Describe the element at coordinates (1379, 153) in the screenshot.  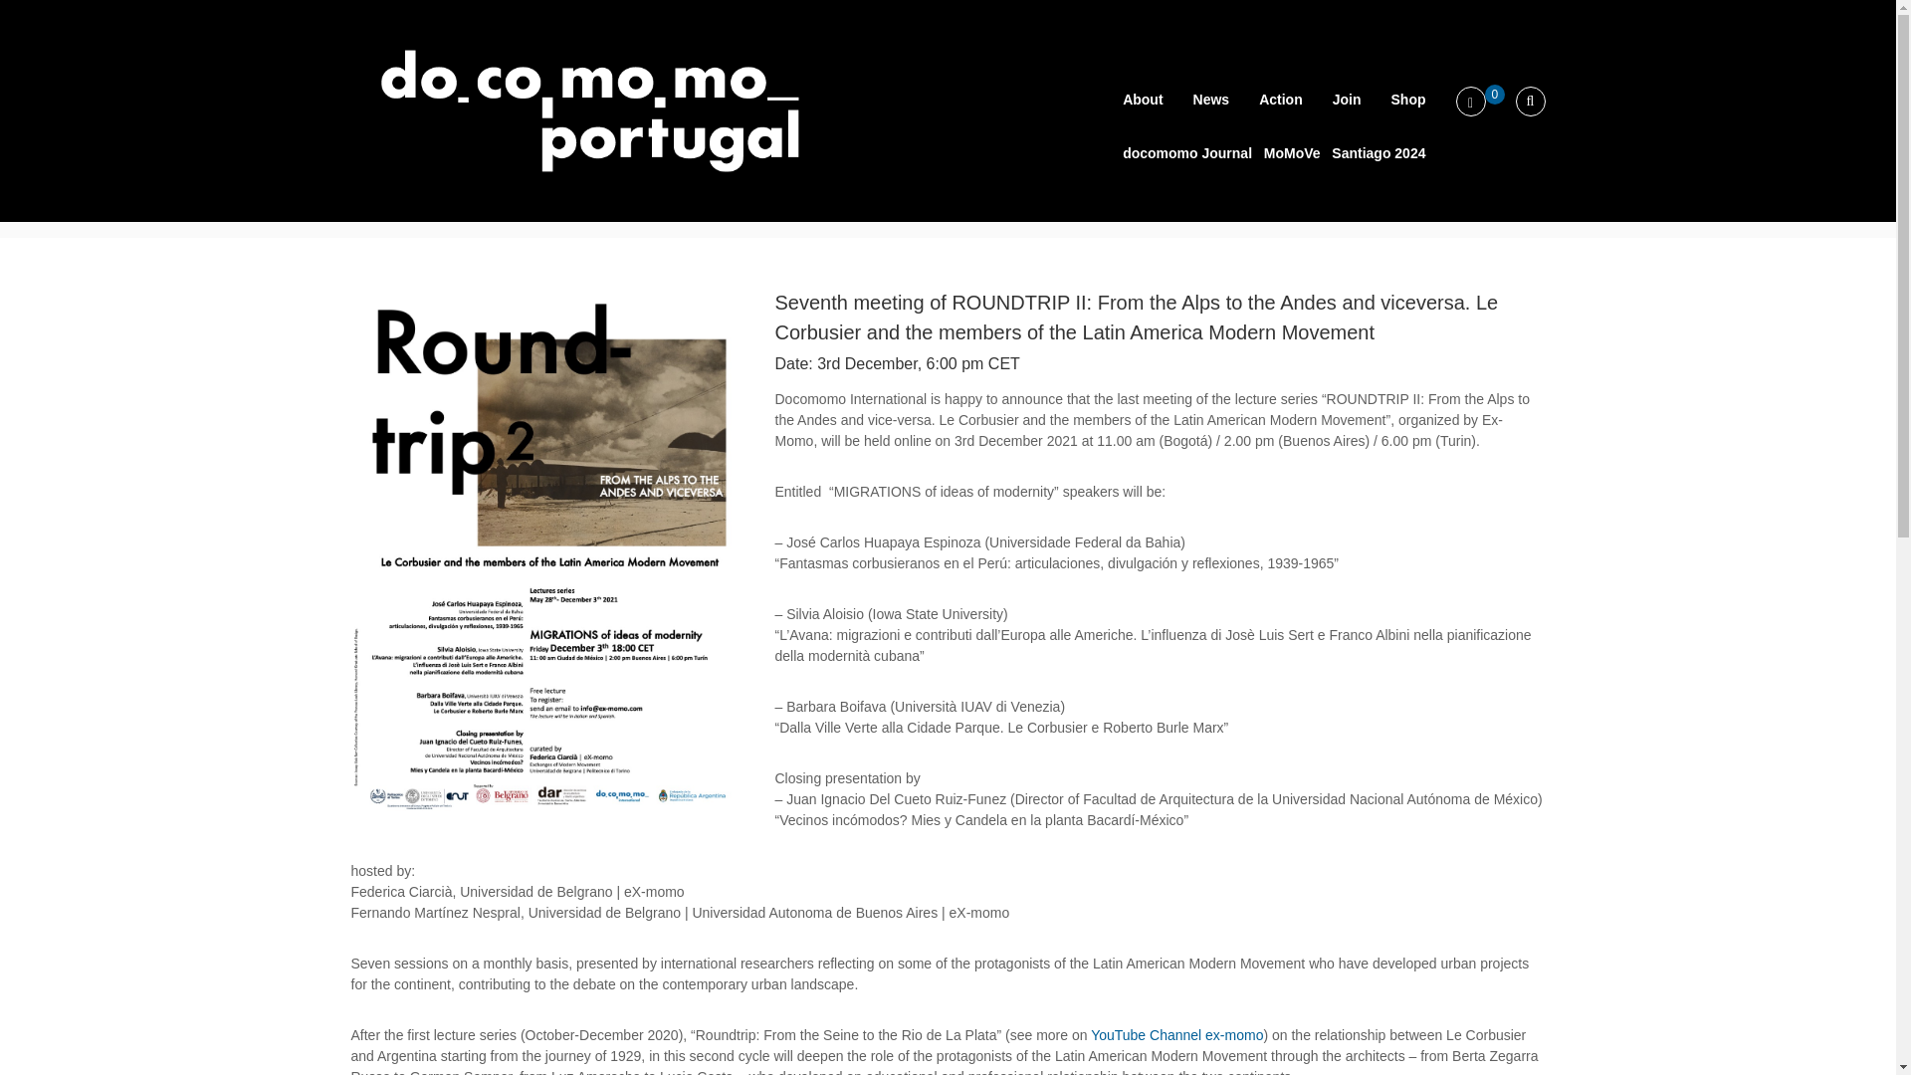
I see `Santiago 2024` at that location.